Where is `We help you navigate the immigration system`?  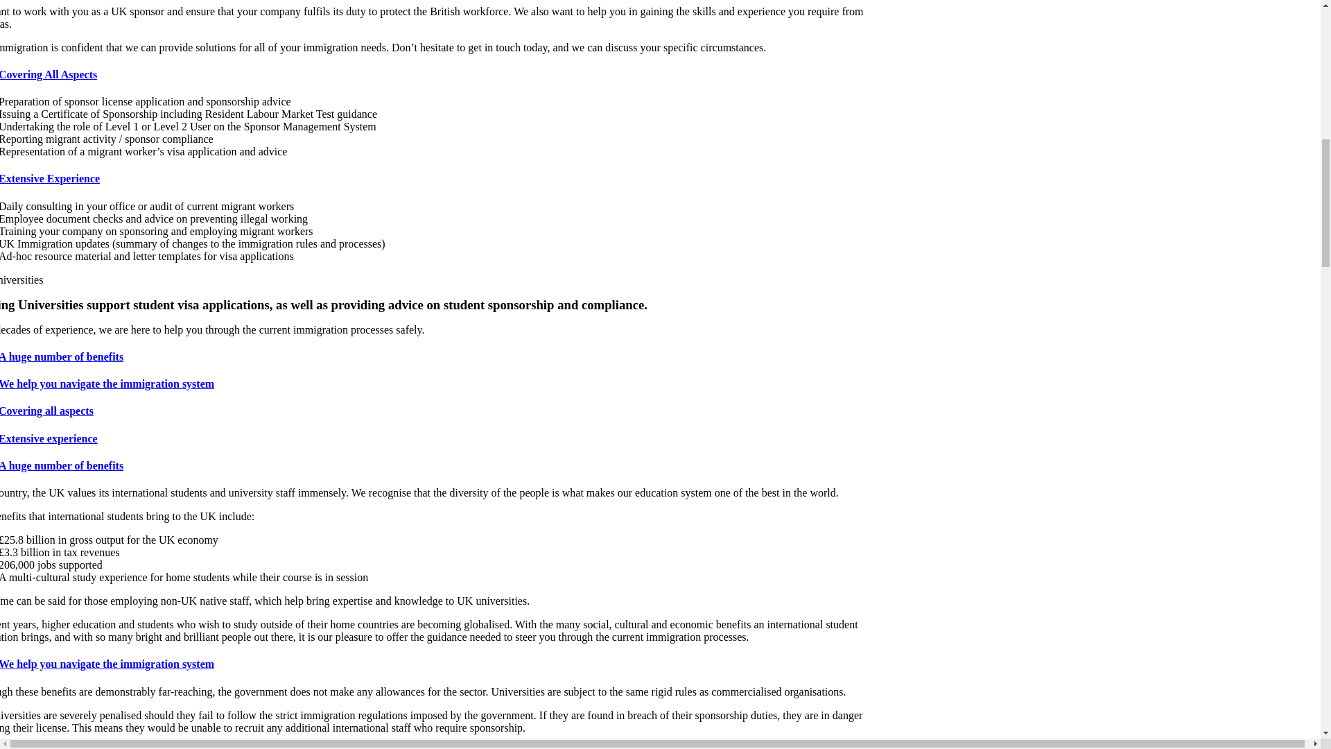 We help you navigate the immigration system is located at coordinates (435, 384).